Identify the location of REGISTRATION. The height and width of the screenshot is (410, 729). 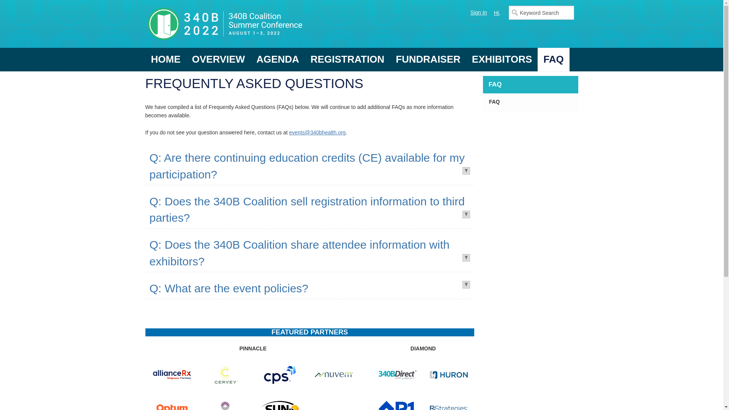
(347, 59).